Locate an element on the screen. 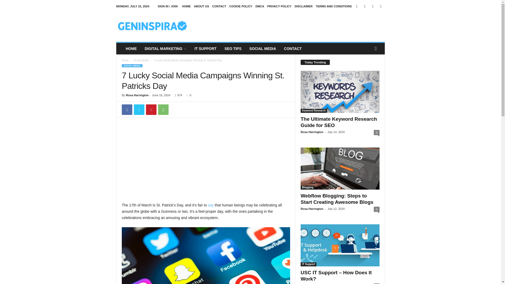  TERMS AND CONDITIONS is located at coordinates (334, 6).